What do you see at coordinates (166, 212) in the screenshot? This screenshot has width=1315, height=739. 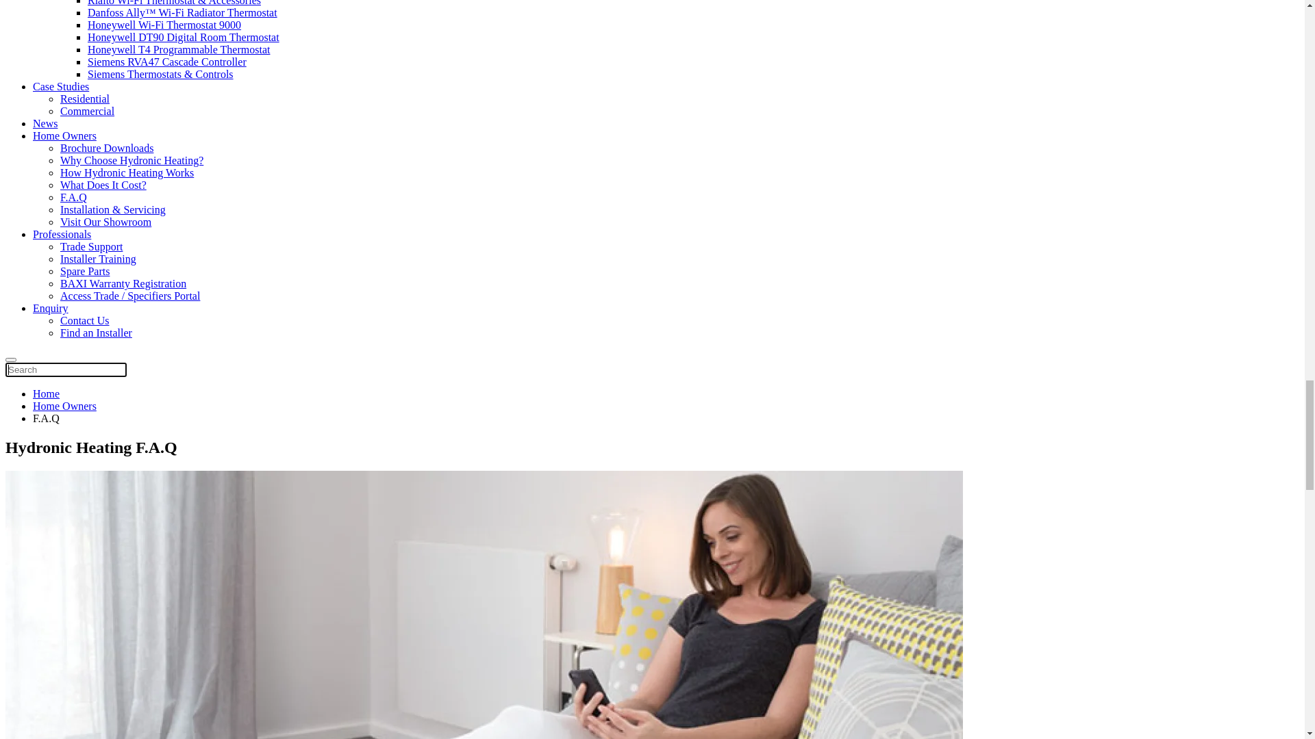 I see `BAXI Luna3HT Condensing Boiler` at bounding box center [166, 212].